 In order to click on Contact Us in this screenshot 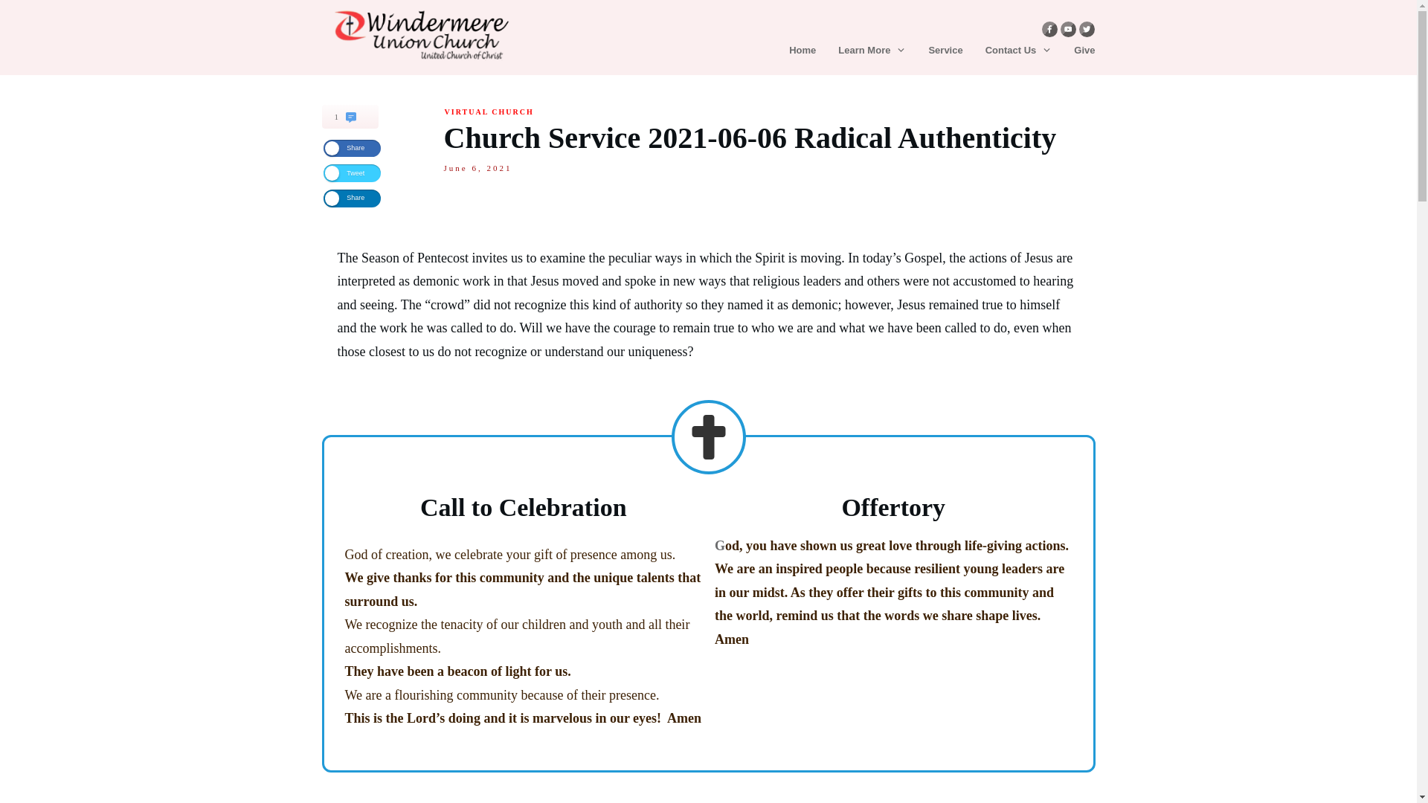, I will do `click(1019, 51)`.